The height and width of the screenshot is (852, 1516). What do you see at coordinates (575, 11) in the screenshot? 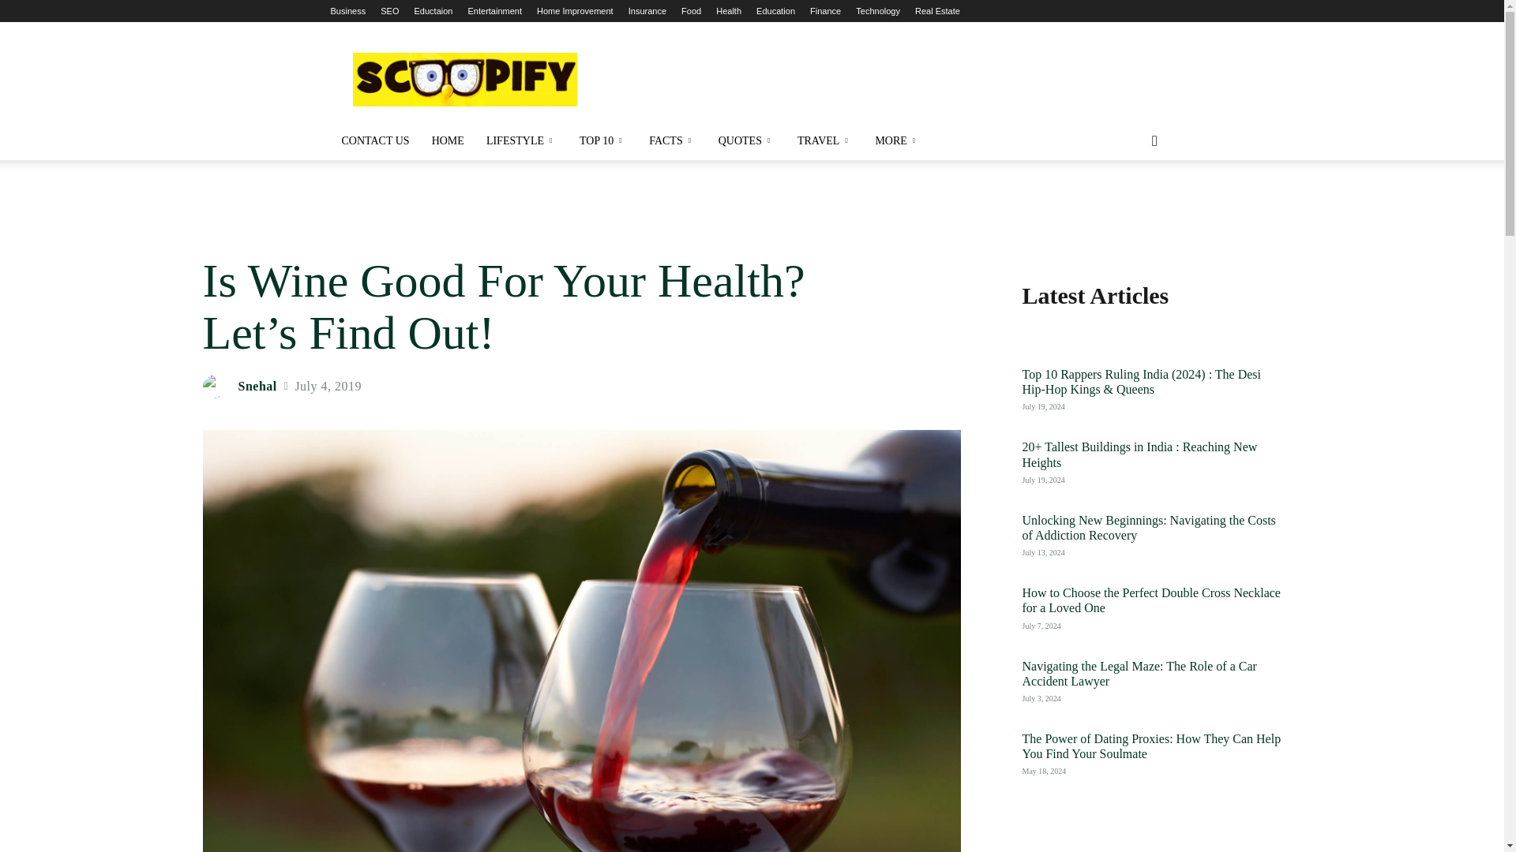
I see `Home Improvement` at bounding box center [575, 11].